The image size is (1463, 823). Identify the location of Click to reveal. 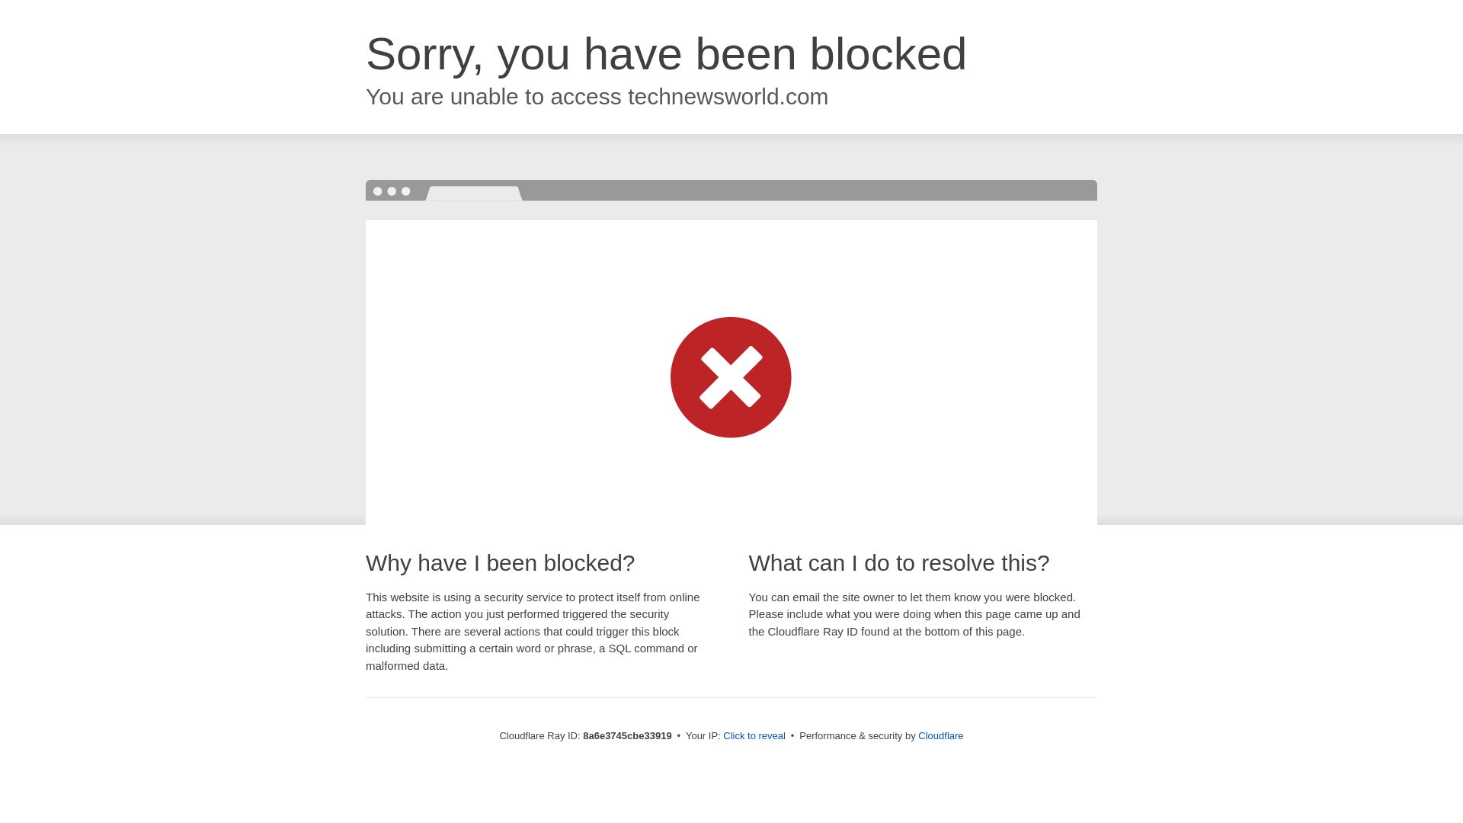
(754, 736).